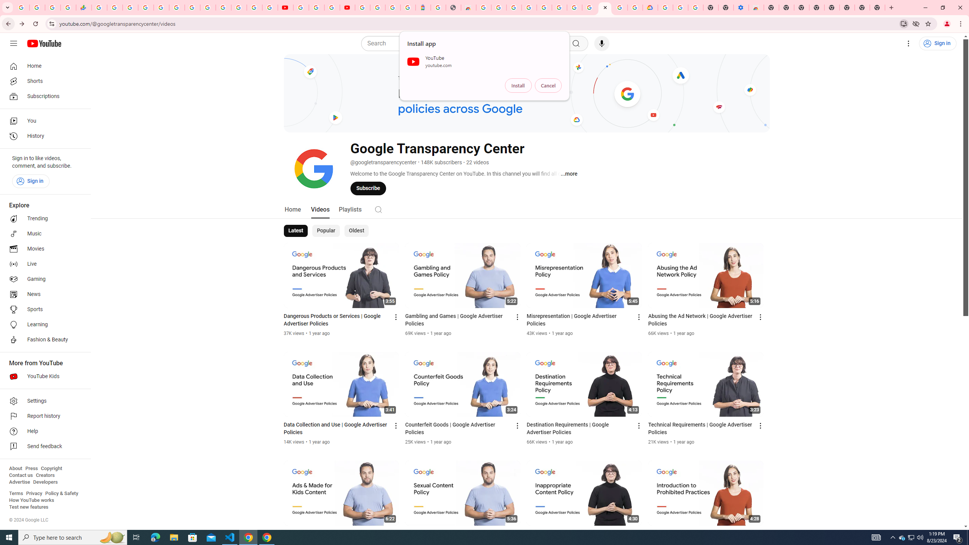 Image resolution: width=969 pixels, height=545 pixels. Describe the element at coordinates (43, 66) in the screenshot. I see `Home` at that location.